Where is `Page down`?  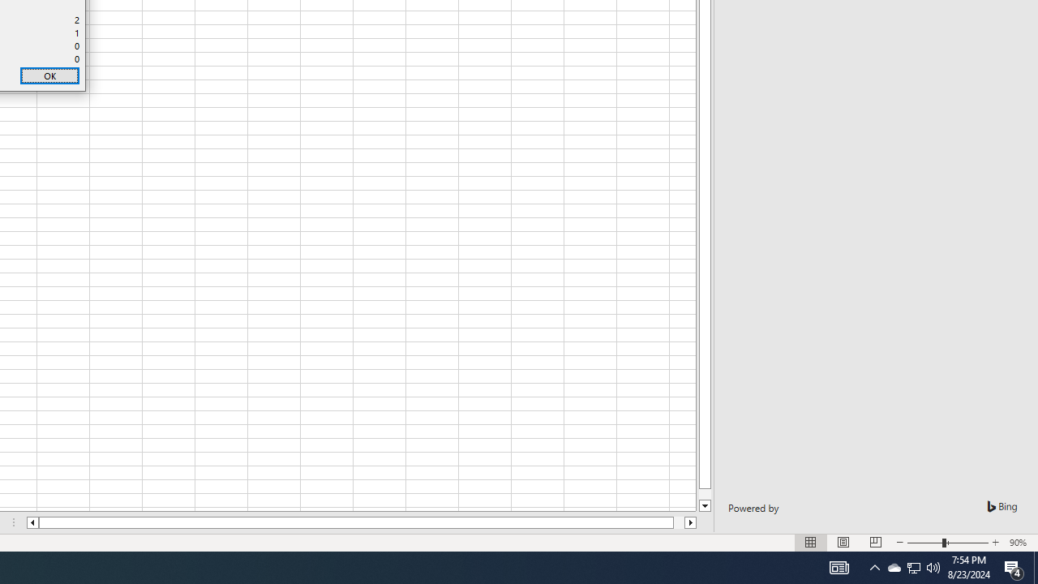
Page down is located at coordinates (706, 495).